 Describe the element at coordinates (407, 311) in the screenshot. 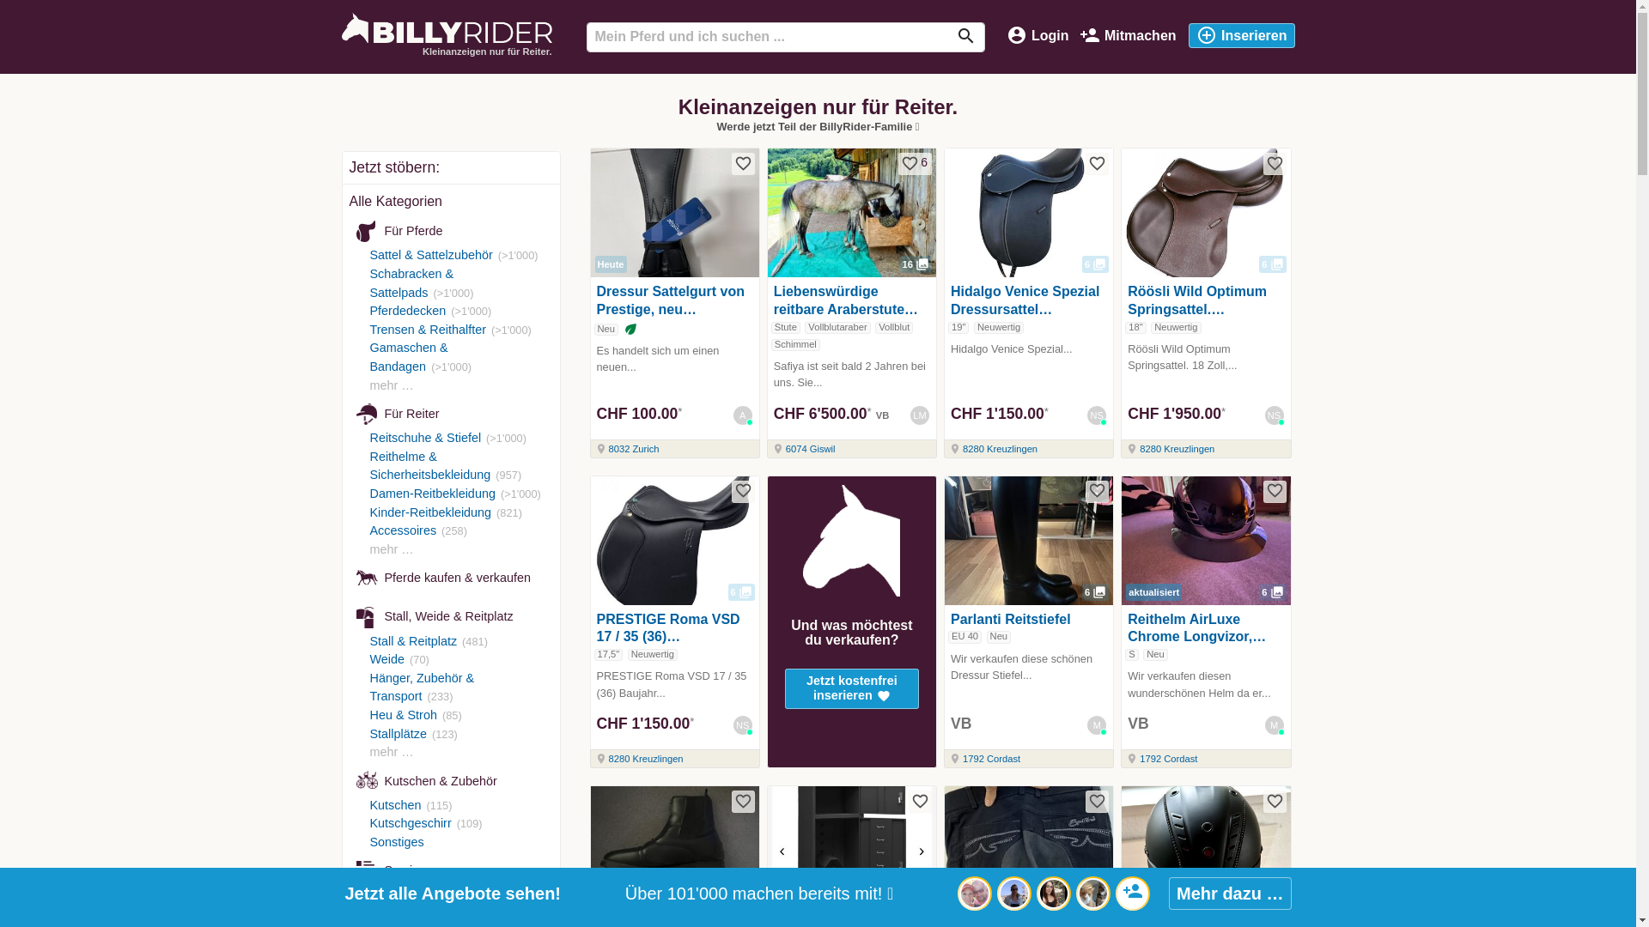

I see `Pferdedecken` at that location.